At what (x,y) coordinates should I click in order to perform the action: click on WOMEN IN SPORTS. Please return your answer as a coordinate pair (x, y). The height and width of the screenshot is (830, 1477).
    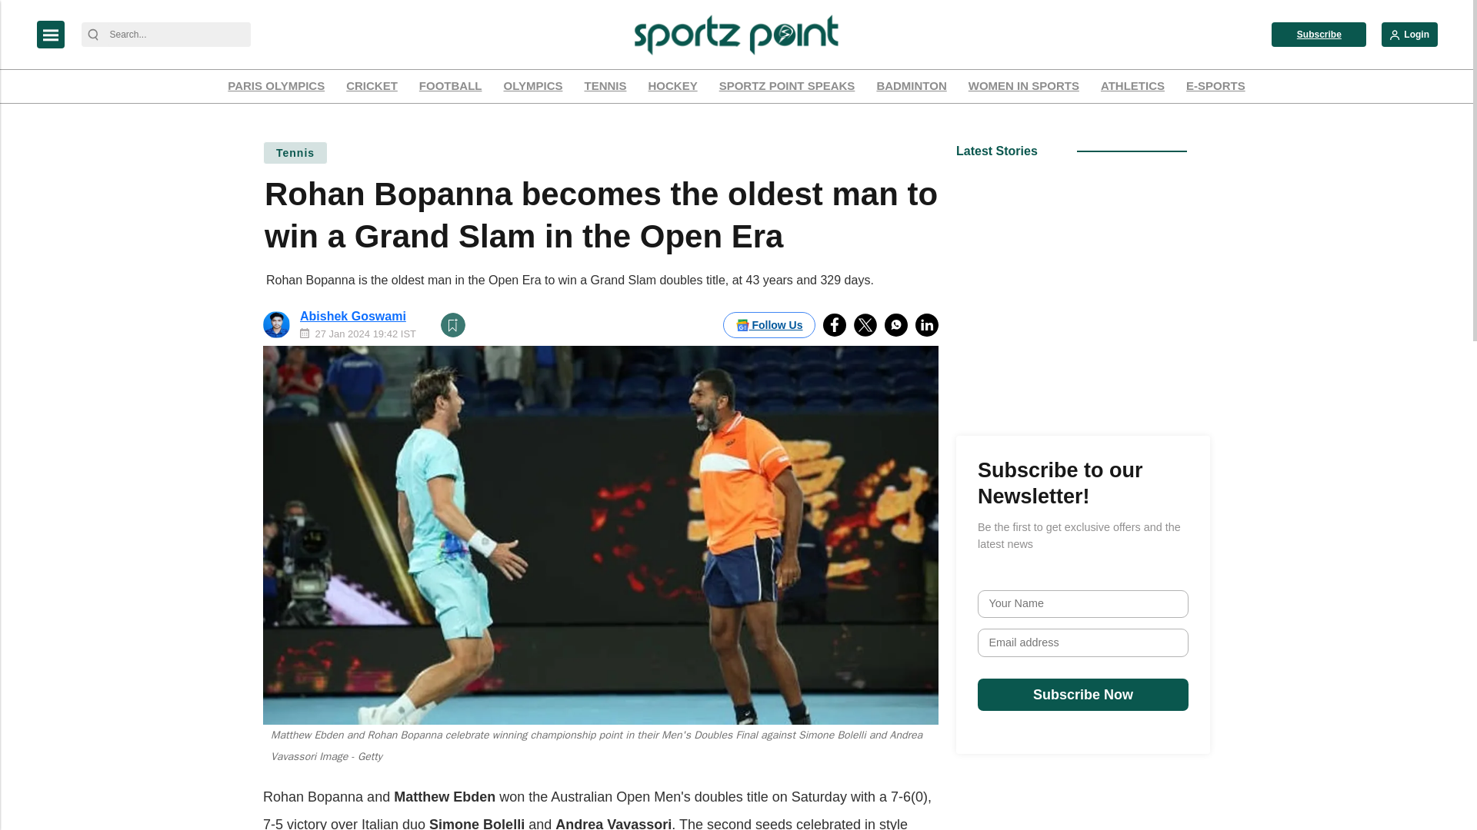
    Looking at the image, I should click on (1023, 86).